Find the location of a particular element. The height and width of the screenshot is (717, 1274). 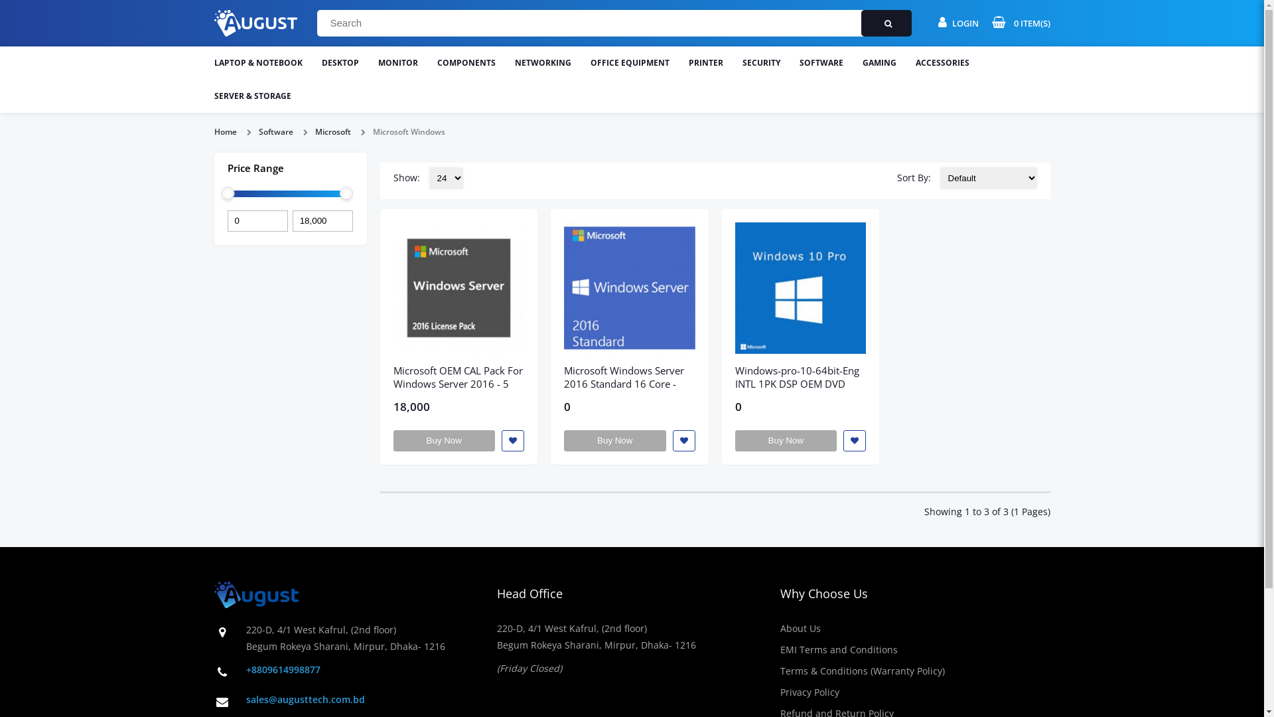

Terms & Conditions (Warranty Policy) is located at coordinates (863, 671).